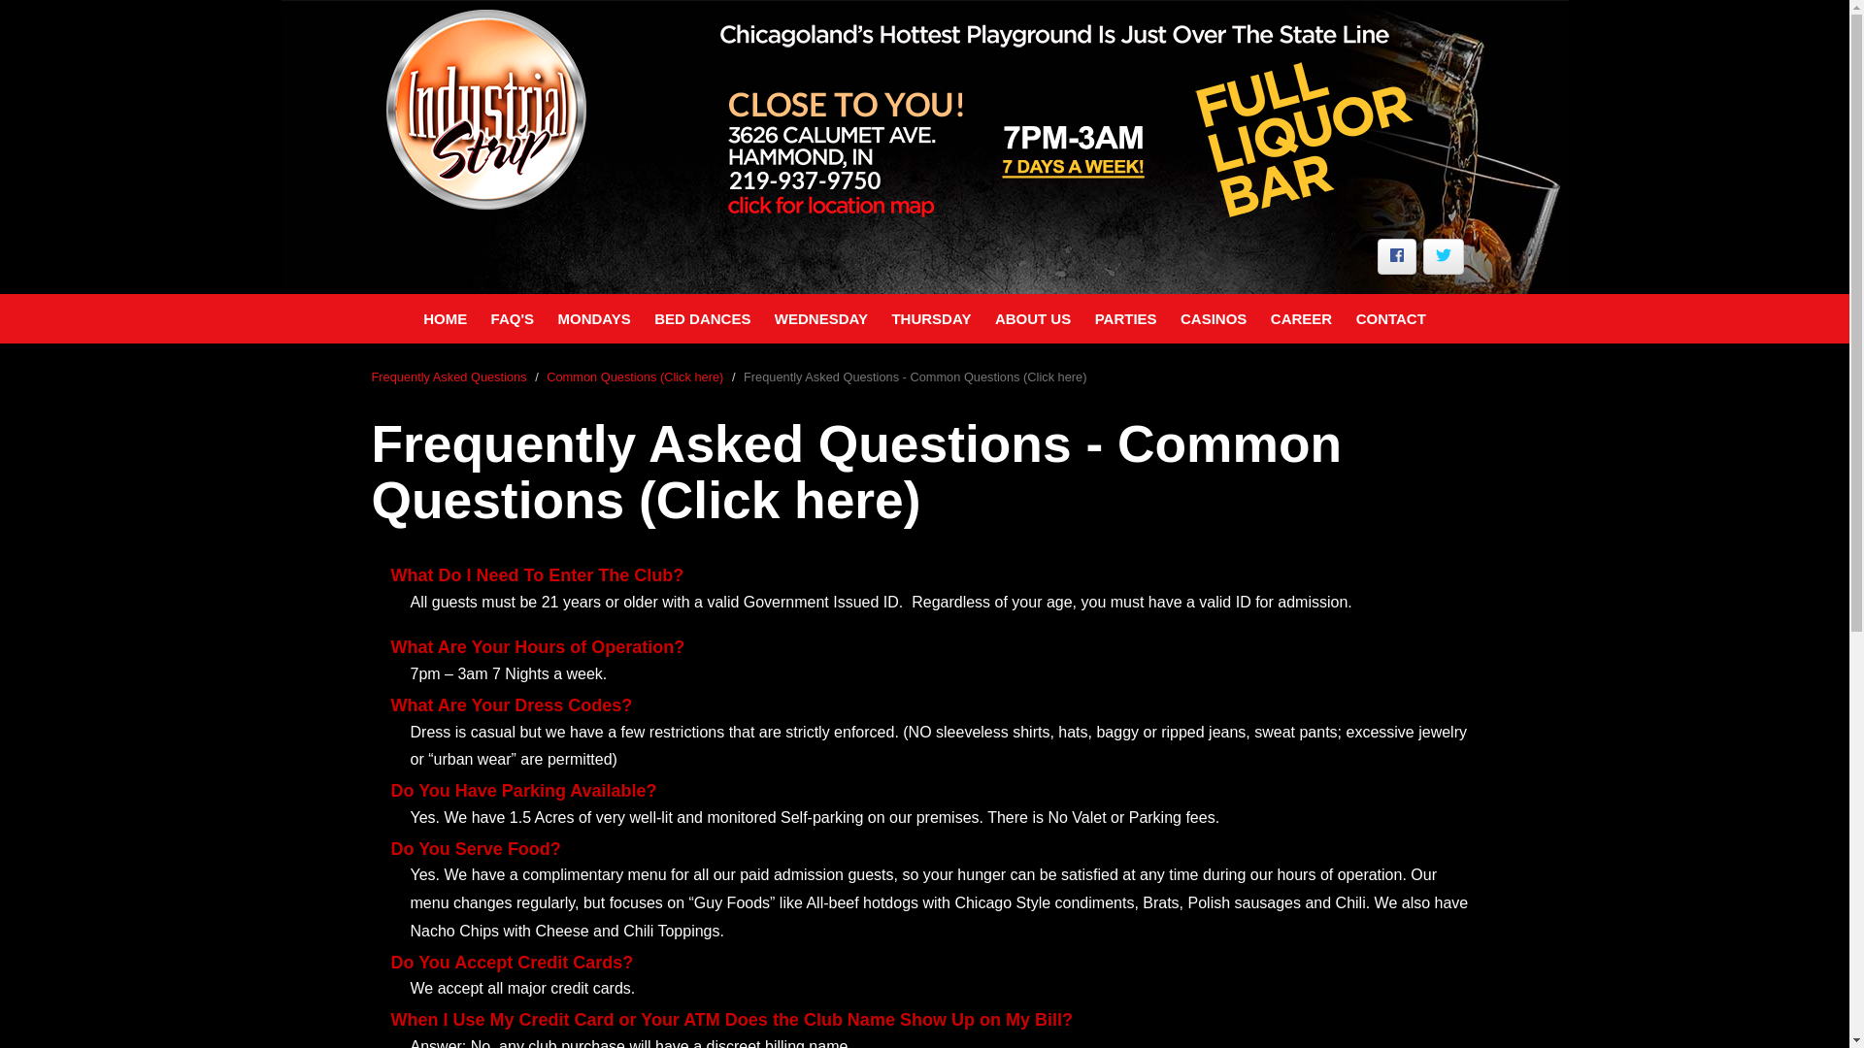  I want to click on FAQ'S, so click(513, 318).